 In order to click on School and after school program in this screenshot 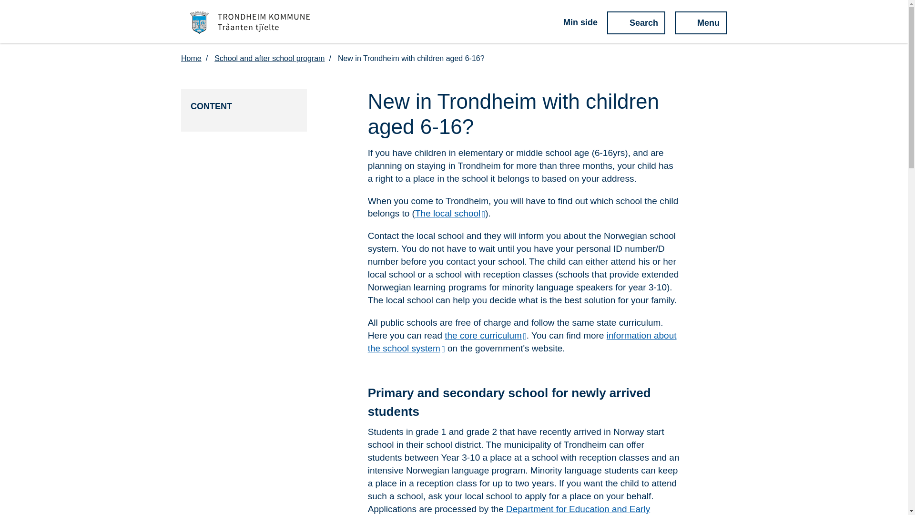, I will do `click(274, 59)`.